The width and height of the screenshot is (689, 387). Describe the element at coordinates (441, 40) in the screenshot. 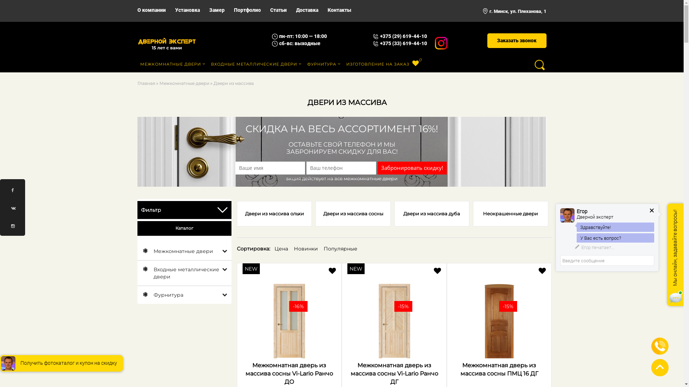

I see `Instagram` at that location.